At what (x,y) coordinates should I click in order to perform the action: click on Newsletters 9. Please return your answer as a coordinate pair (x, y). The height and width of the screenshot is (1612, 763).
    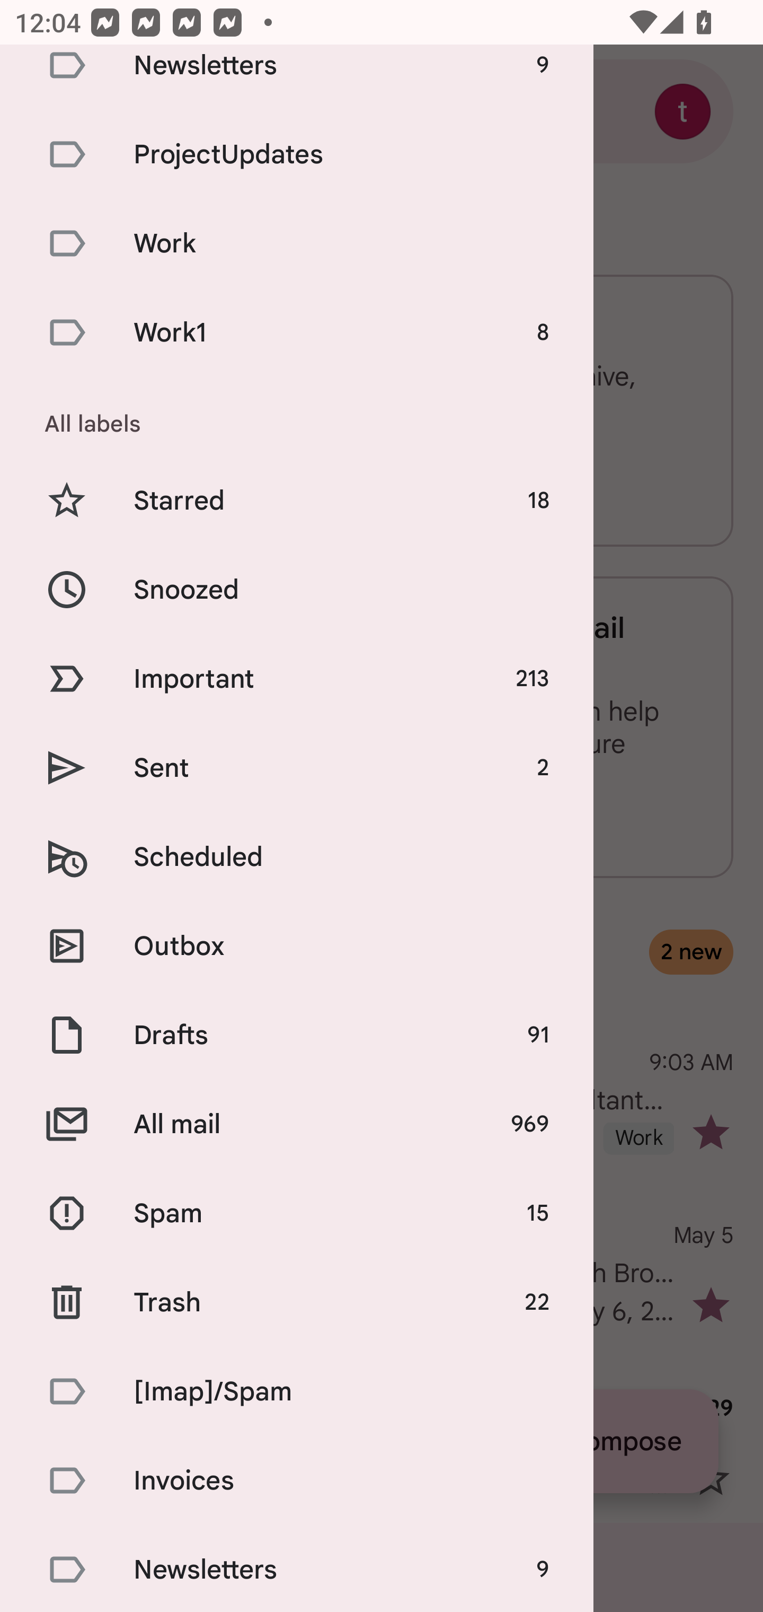
    Looking at the image, I should click on (297, 1569).